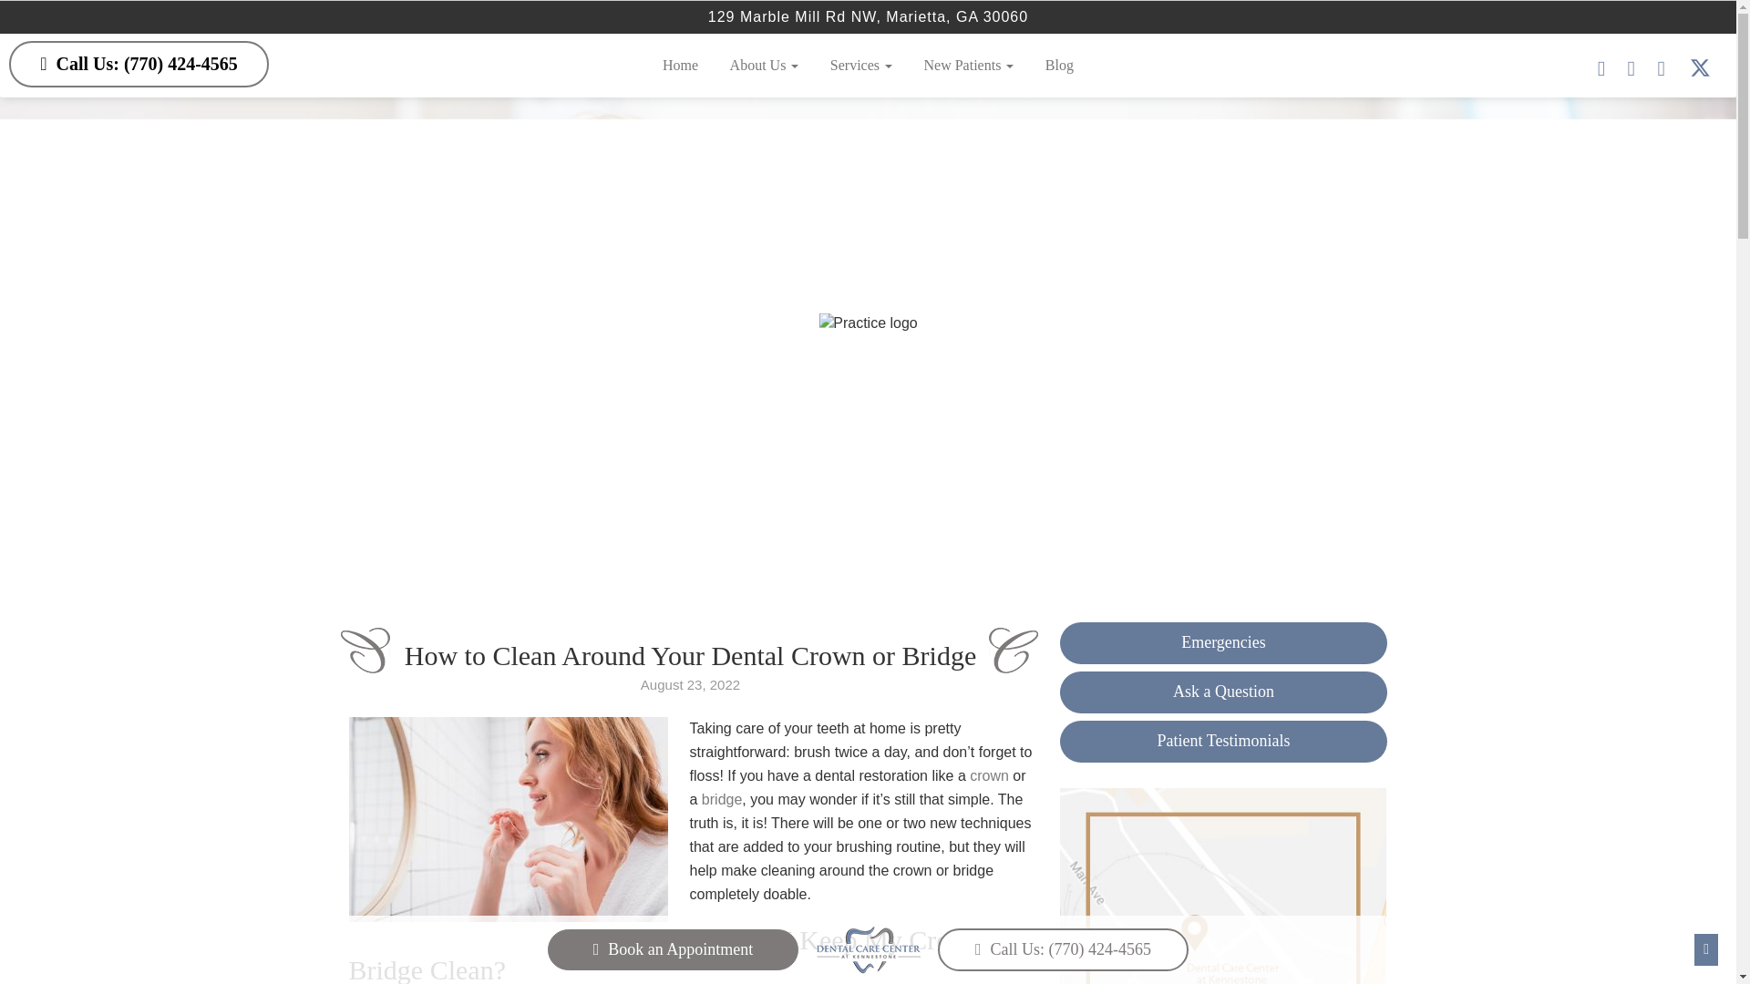 The height and width of the screenshot is (984, 1750). What do you see at coordinates (989, 775) in the screenshot?
I see `Marietta GA Dental Crowns` at bounding box center [989, 775].